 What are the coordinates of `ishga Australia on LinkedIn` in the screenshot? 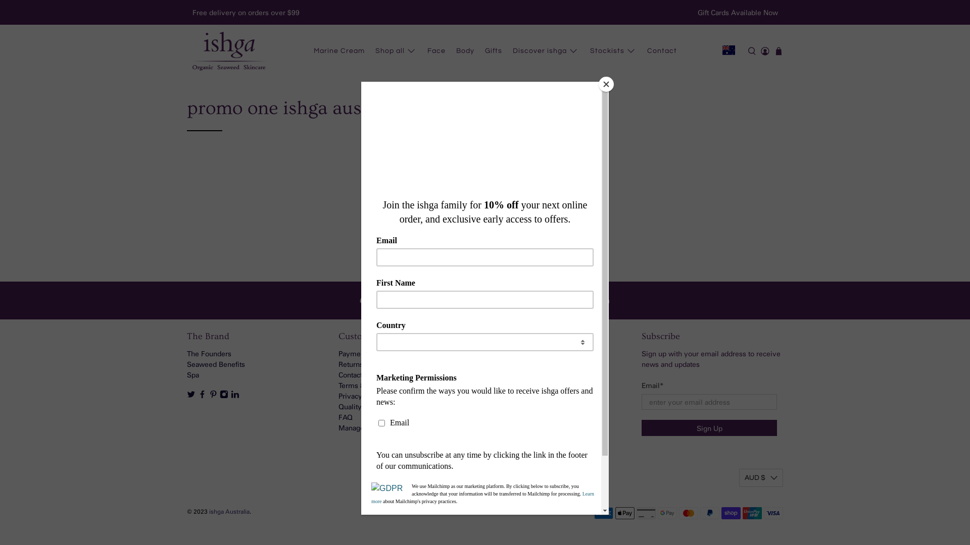 It's located at (235, 396).